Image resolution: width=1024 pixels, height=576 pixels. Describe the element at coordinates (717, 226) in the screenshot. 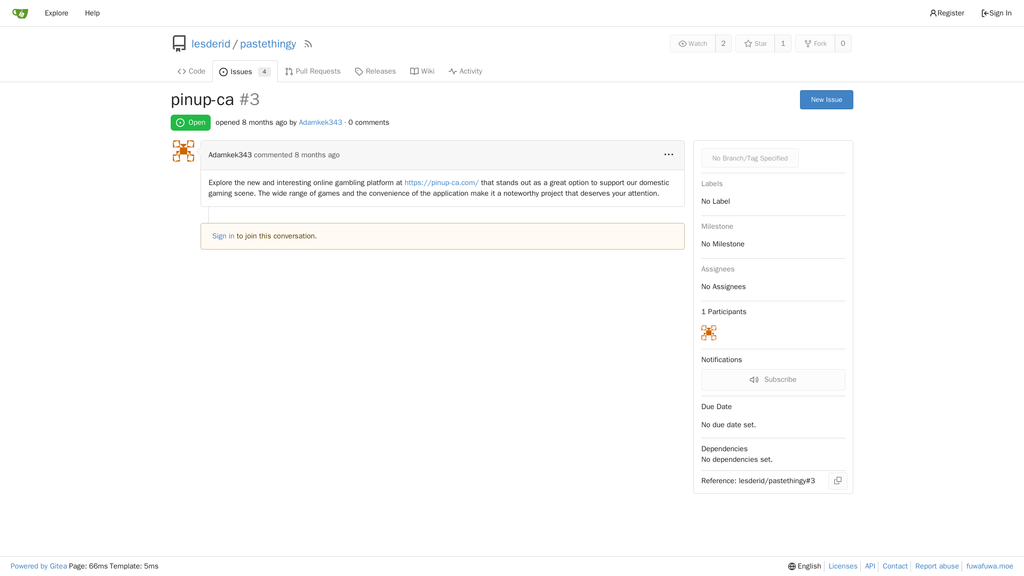

I see `Milestone` at that location.